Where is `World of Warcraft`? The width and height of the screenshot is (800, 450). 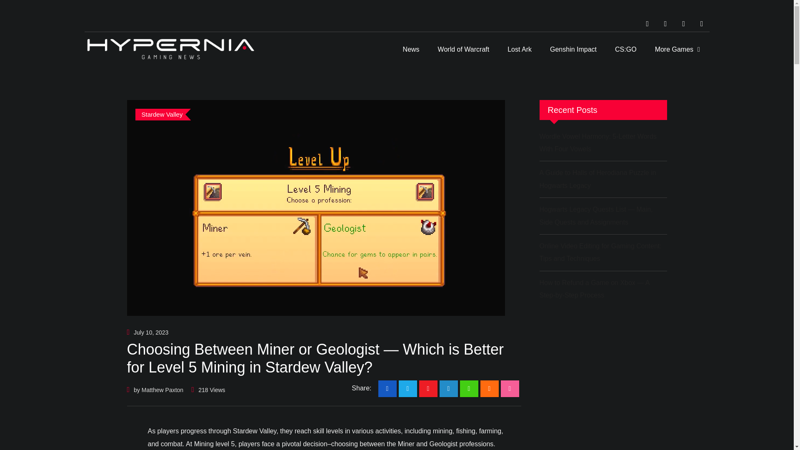 World of Warcraft is located at coordinates (463, 49).